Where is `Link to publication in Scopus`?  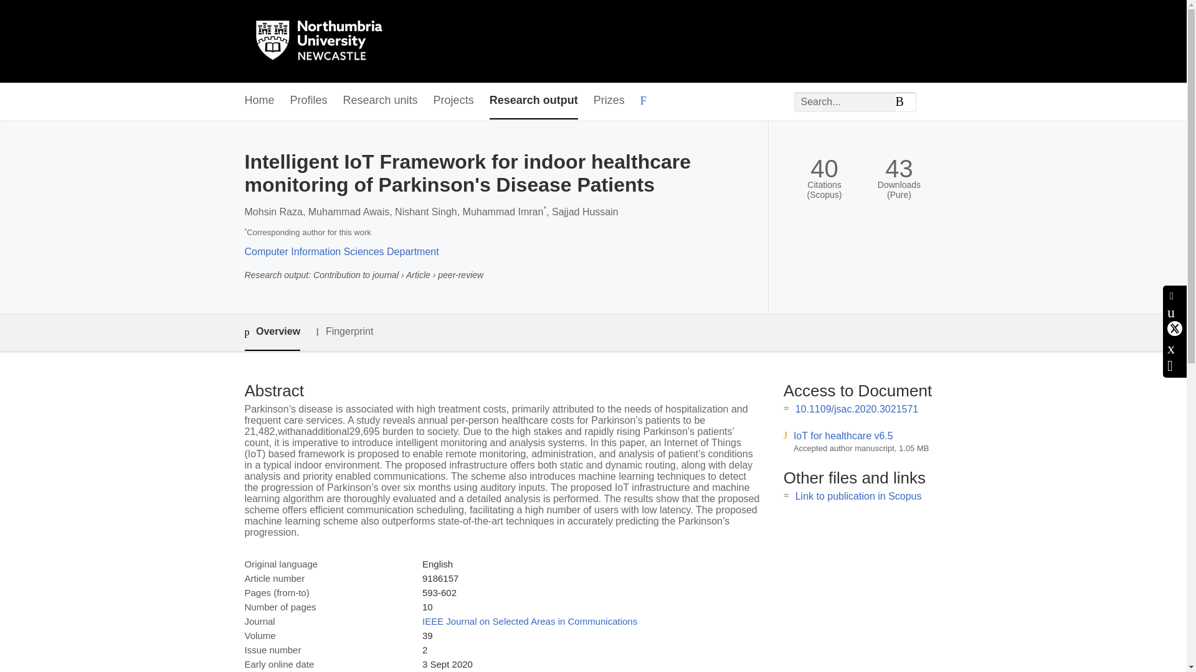 Link to publication in Scopus is located at coordinates (858, 496).